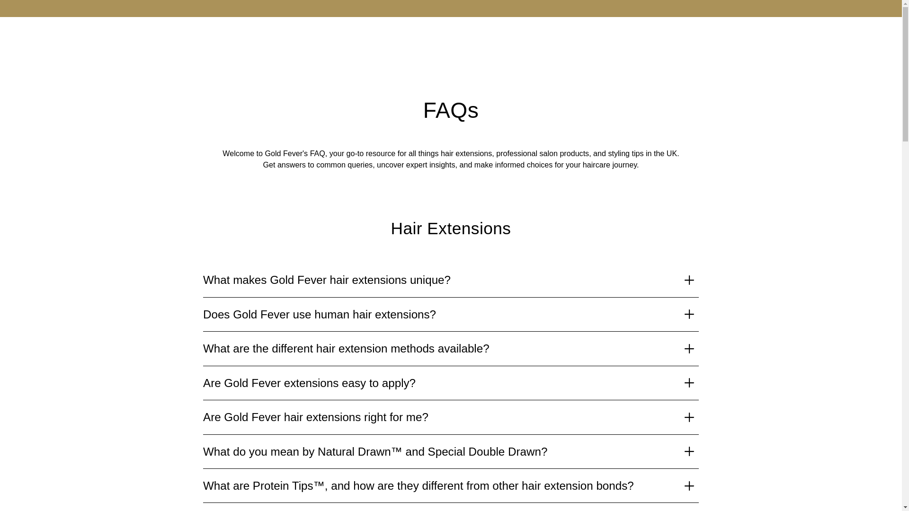 This screenshot has height=511, width=909. What do you see at coordinates (414, 46) in the screenshot?
I see `Your Hair` at bounding box center [414, 46].